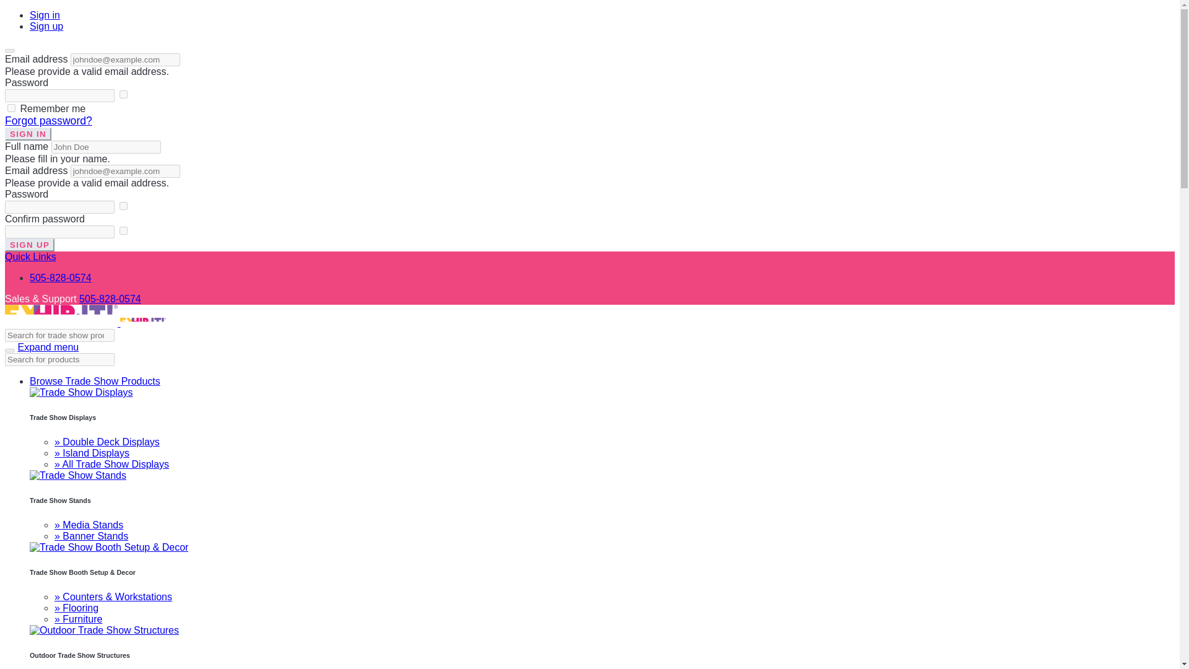 This screenshot has width=1189, height=669. I want to click on 505-828-0574, so click(110, 299).